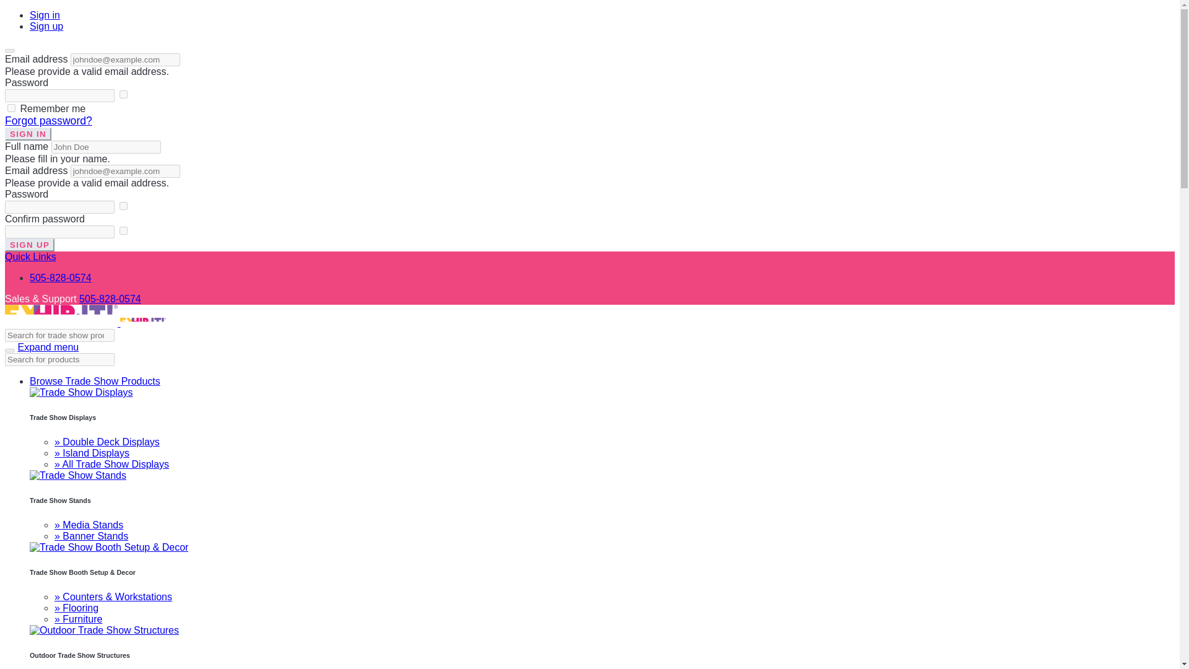 This screenshot has width=1189, height=669. I want to click on 505-828-0574, so click(110, 299).